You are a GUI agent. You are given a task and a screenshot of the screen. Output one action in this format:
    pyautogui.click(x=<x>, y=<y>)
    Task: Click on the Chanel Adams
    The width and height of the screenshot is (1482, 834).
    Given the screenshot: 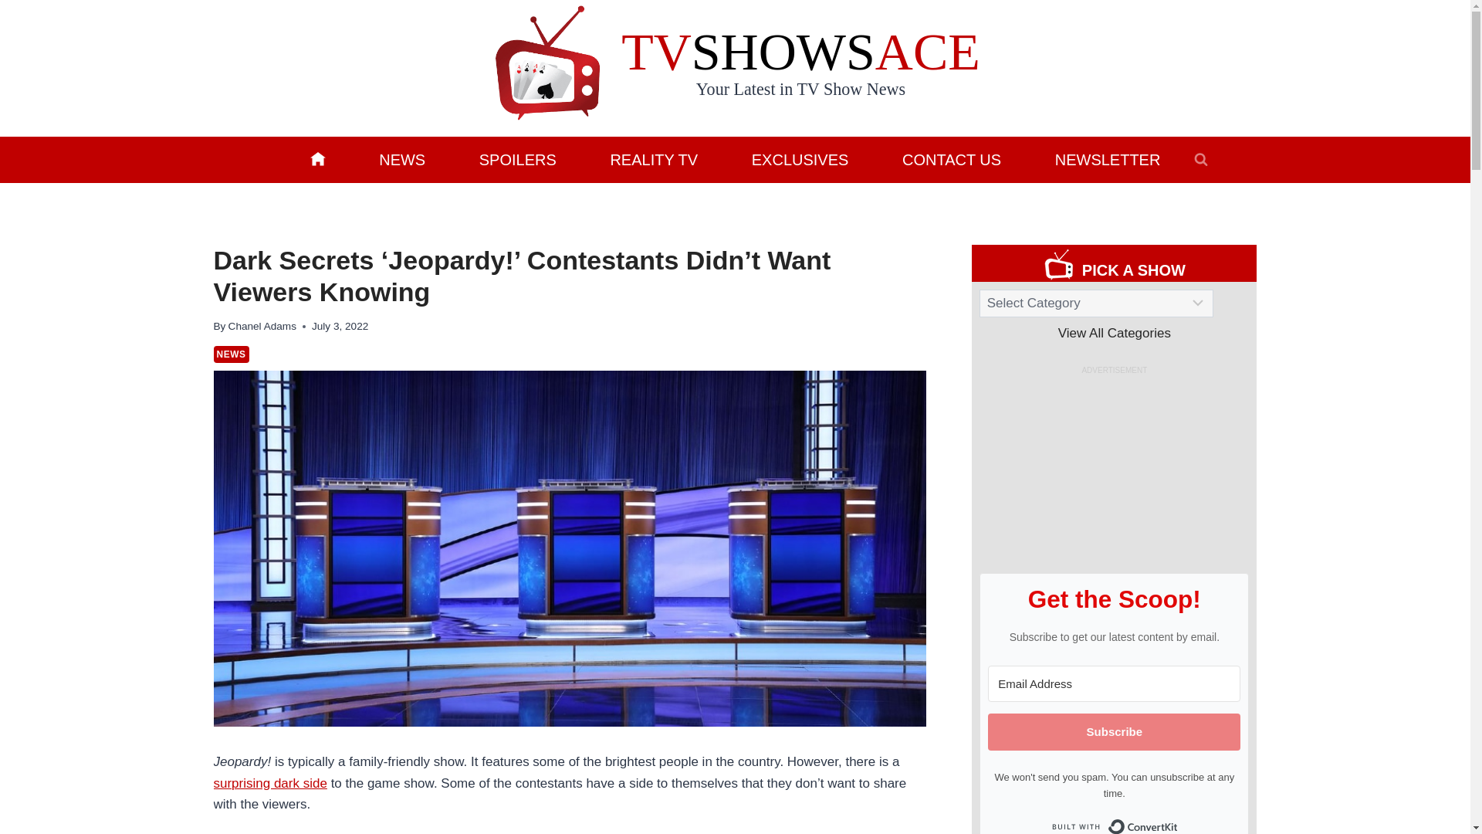 What is the action you would take?
    pyautogui.click(x=262, y=326)
    